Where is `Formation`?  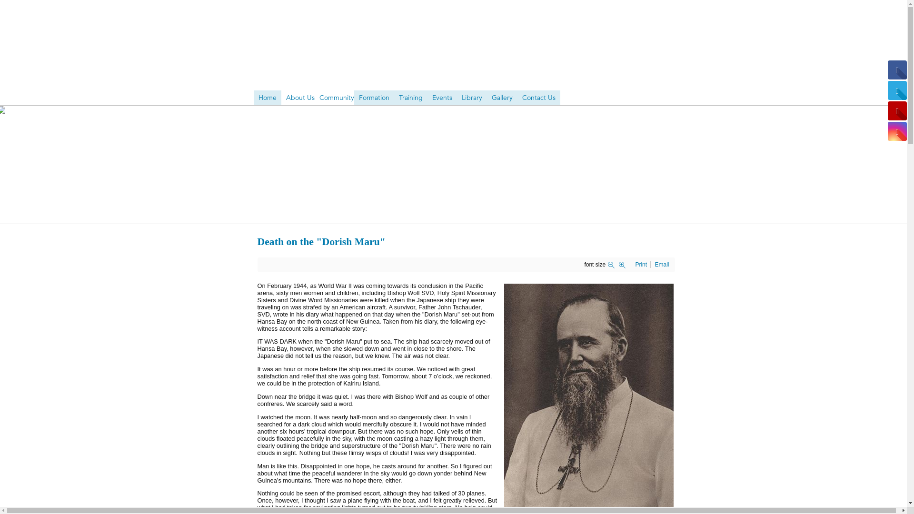
Formation is located at coordinates (374, 98).